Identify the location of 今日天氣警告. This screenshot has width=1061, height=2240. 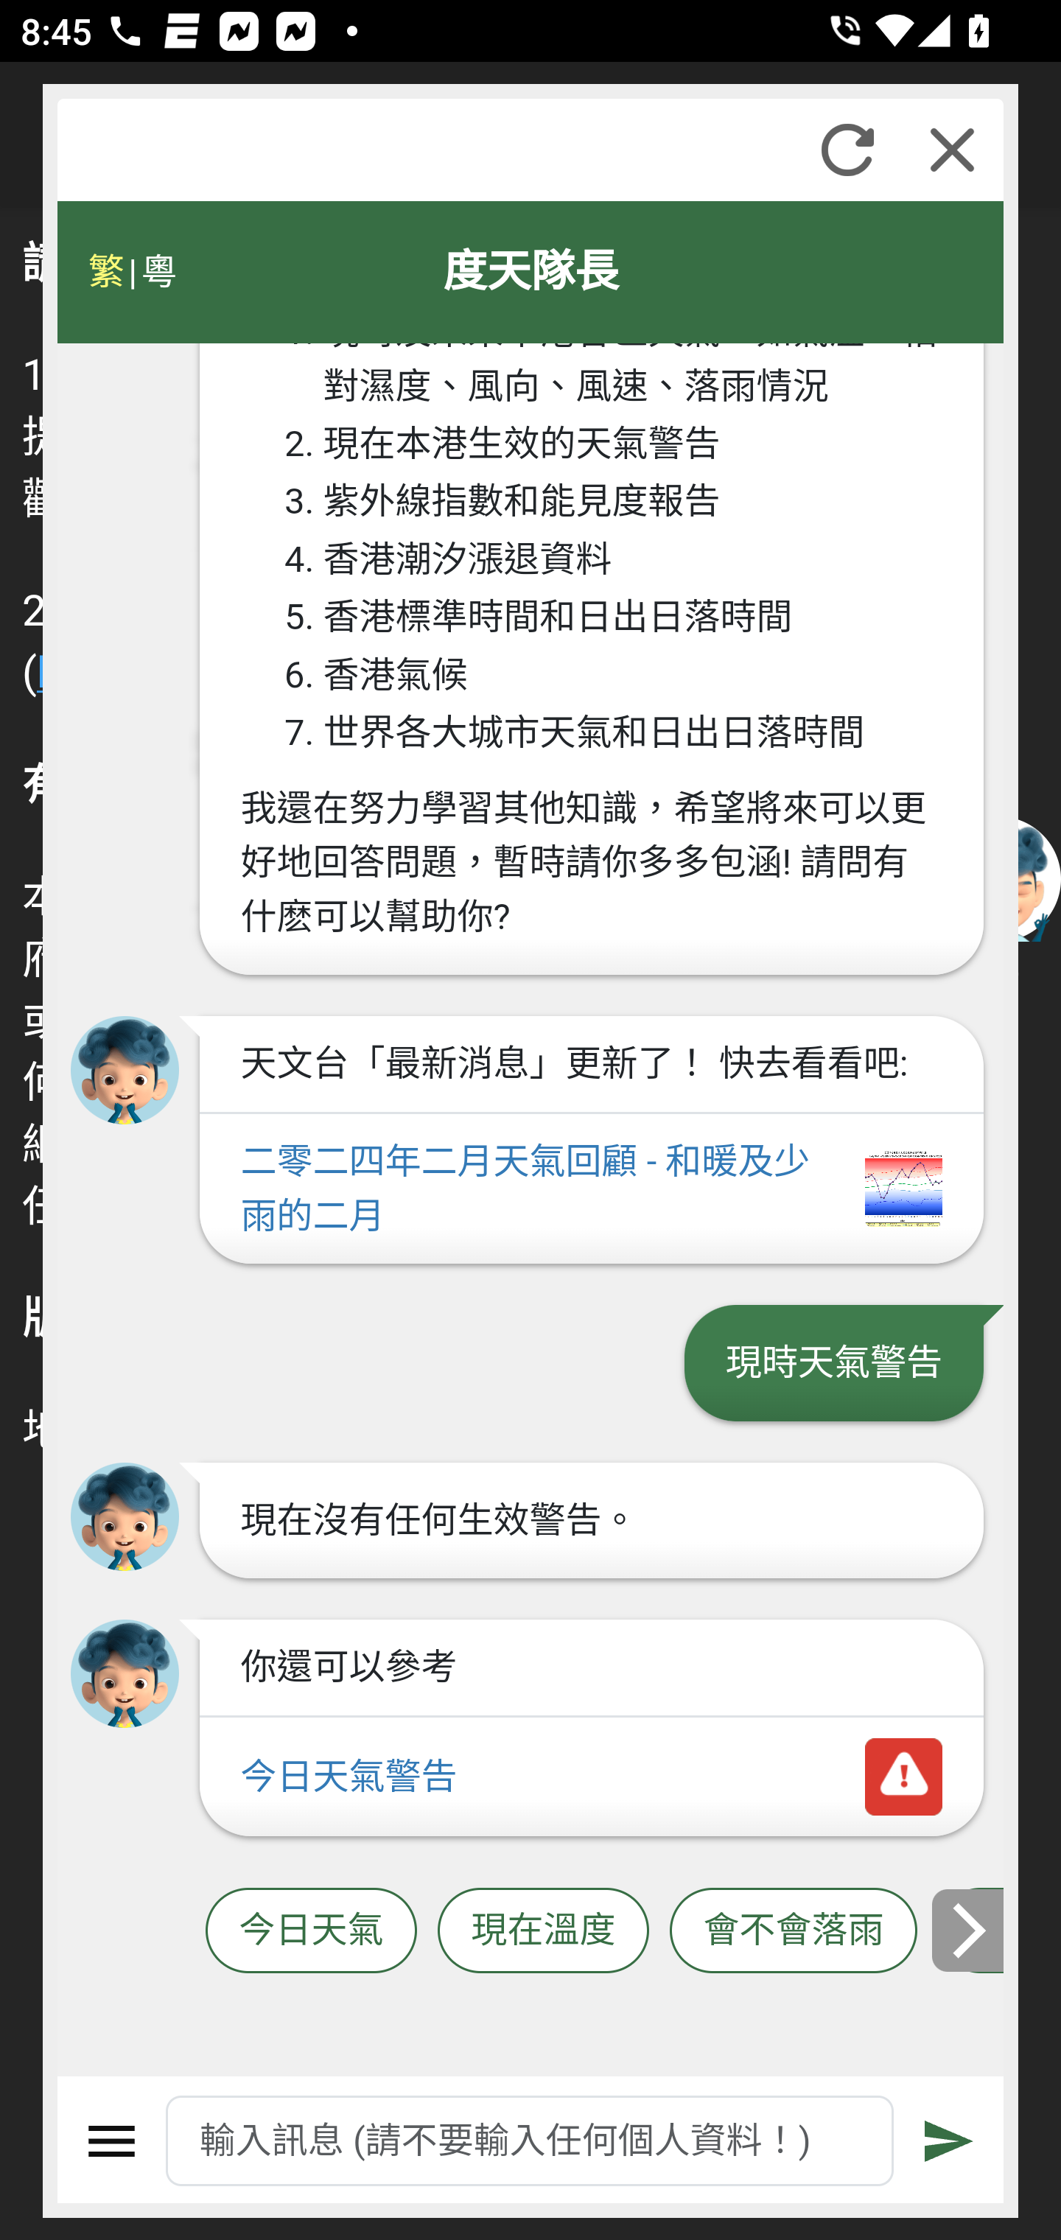
(591, 1778).